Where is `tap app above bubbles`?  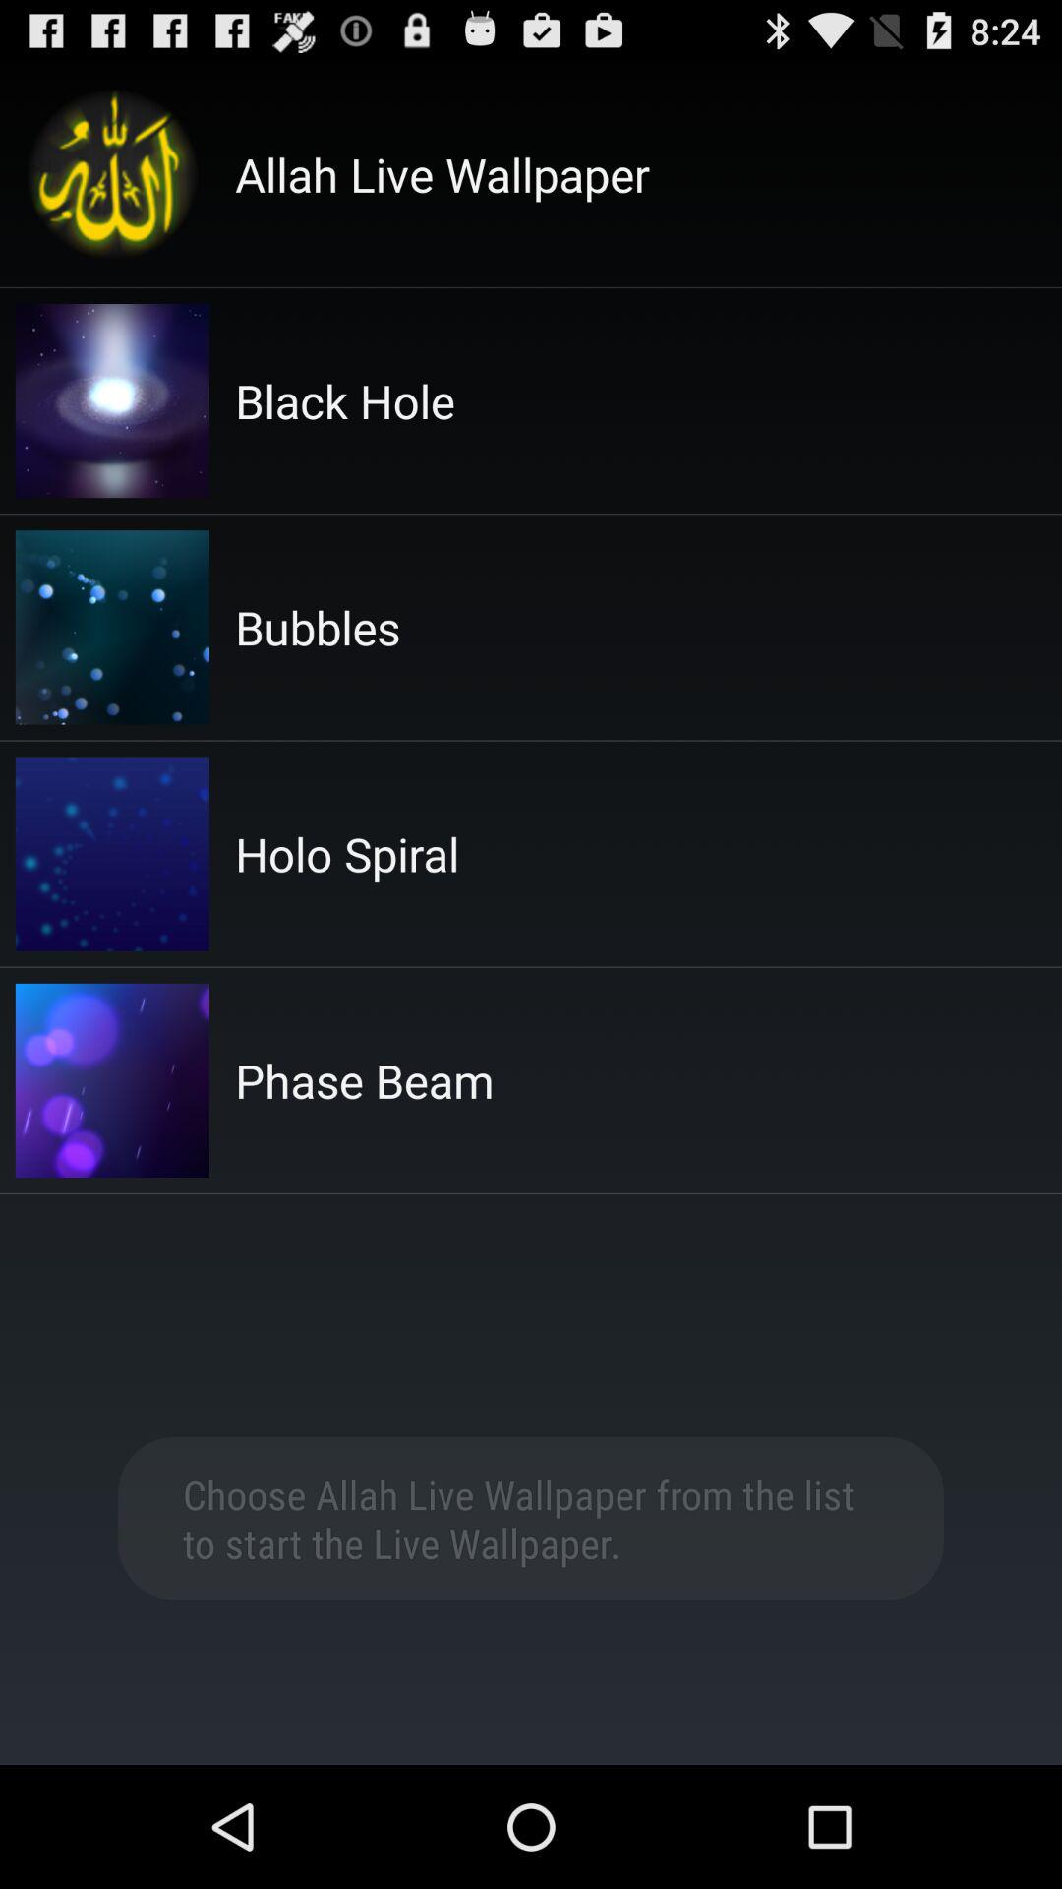
tap app above bubbles is located at coordinates (344, 400).